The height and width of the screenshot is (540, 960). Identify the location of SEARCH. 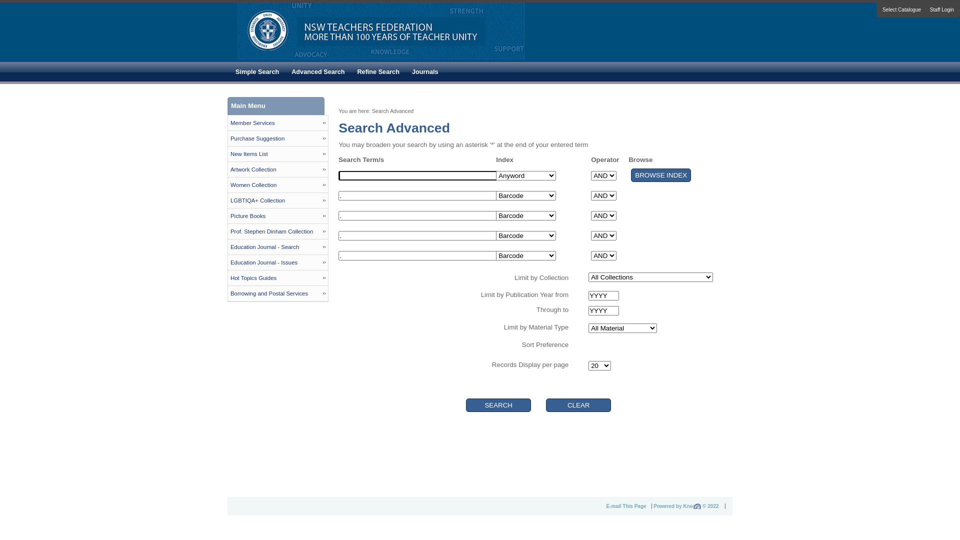
(498, 405).